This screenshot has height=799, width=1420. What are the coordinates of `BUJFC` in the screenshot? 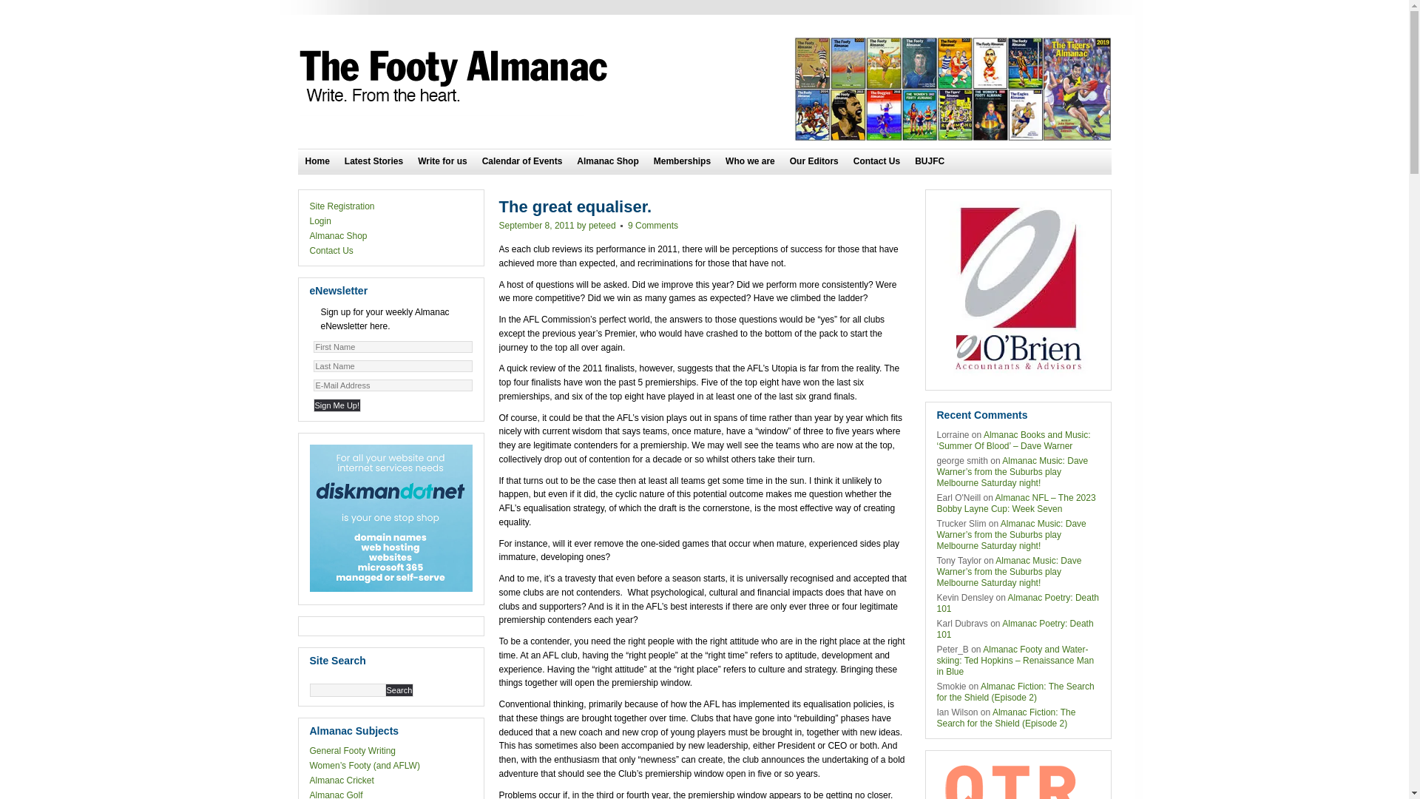 It's located at (930, 161).